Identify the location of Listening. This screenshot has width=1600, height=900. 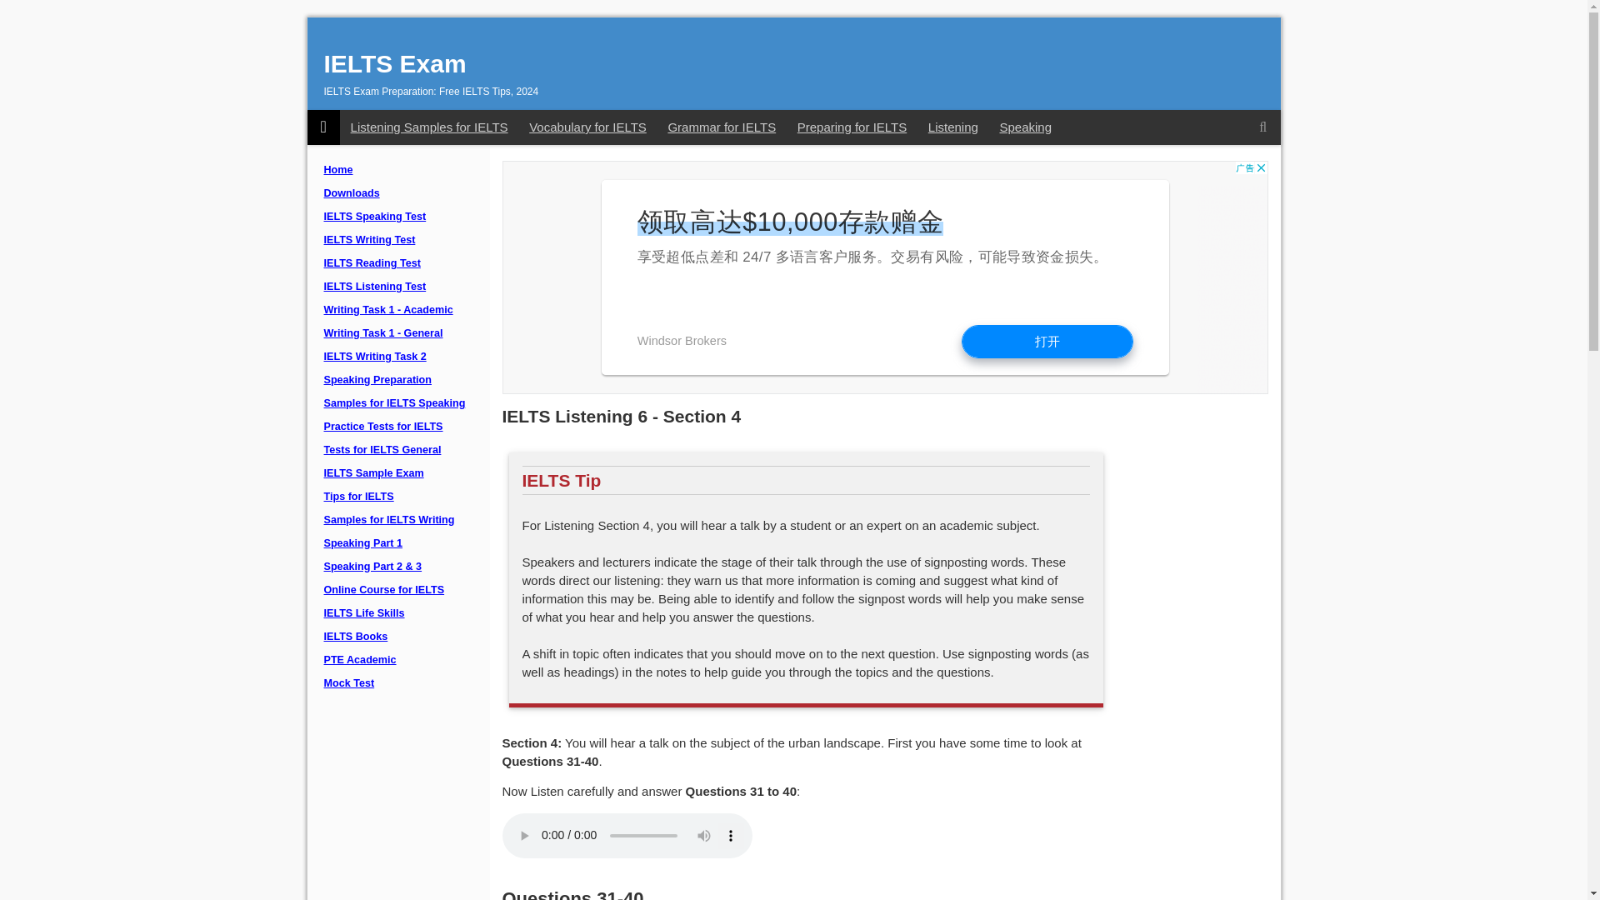
(952, 127).